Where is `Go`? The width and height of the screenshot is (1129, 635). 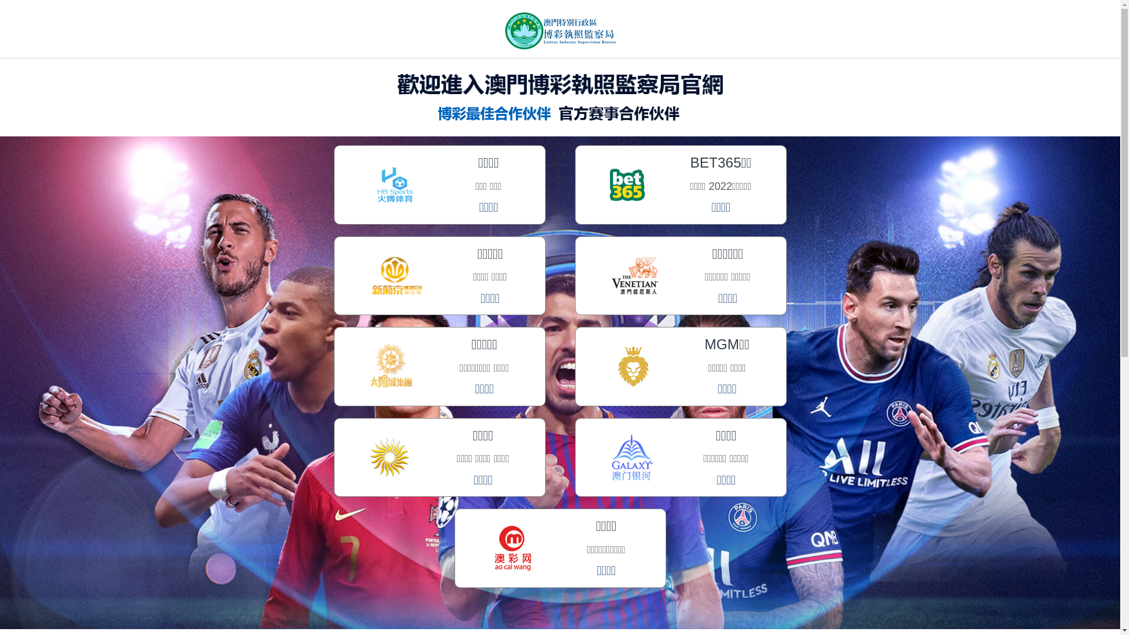 Go is located at coordinates (903, 87).